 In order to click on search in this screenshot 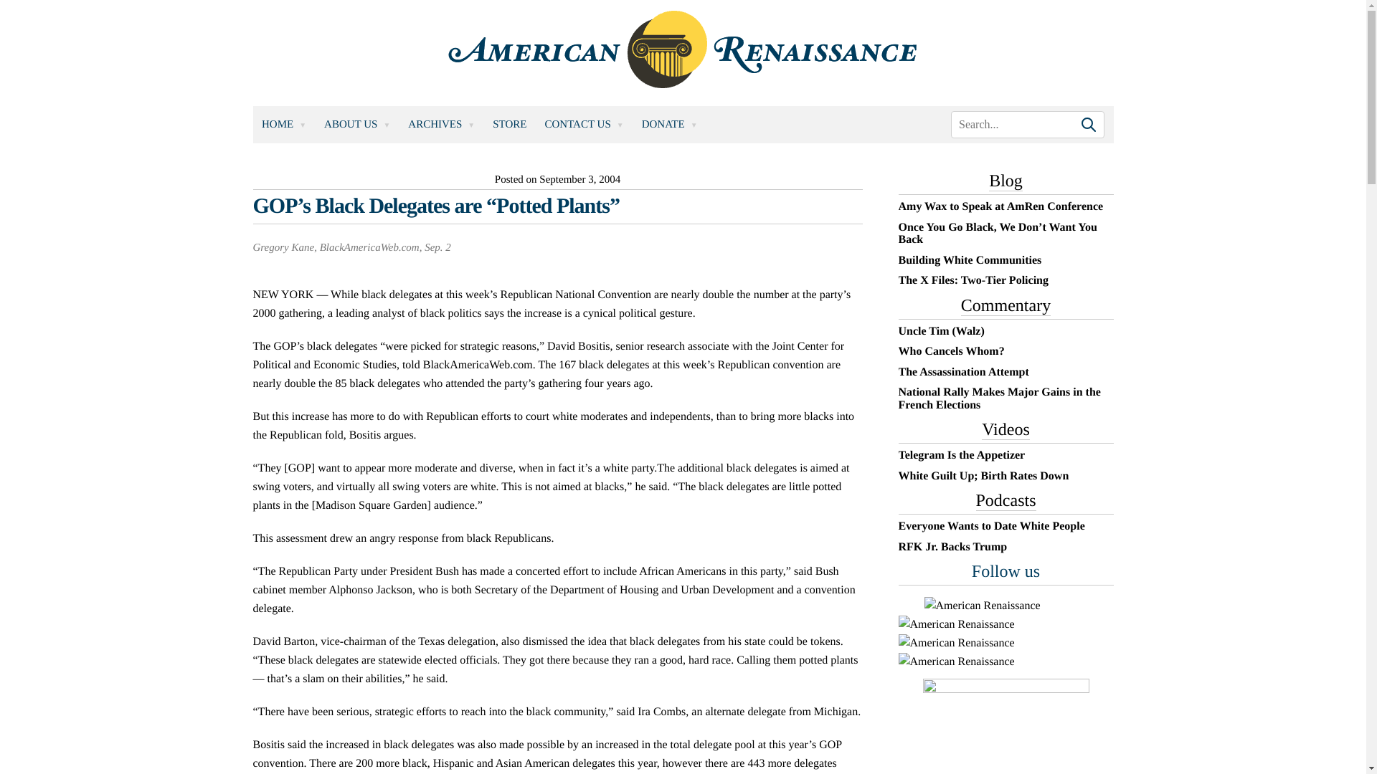, I will do `click(1027, 125)`.